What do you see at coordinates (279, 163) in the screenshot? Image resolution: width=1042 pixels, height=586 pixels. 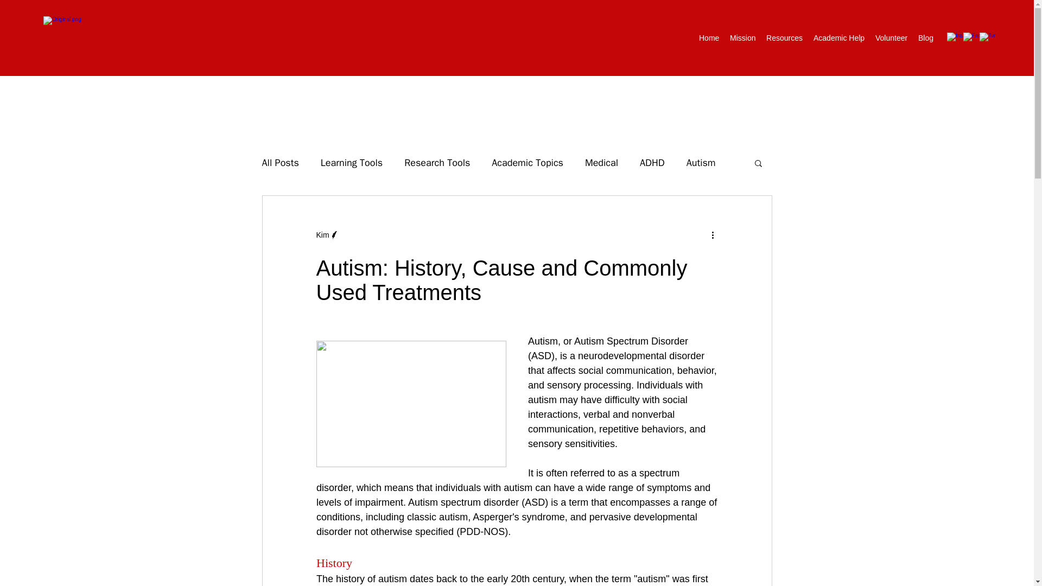 I see `All Posts` at bounding box center [279, 163].